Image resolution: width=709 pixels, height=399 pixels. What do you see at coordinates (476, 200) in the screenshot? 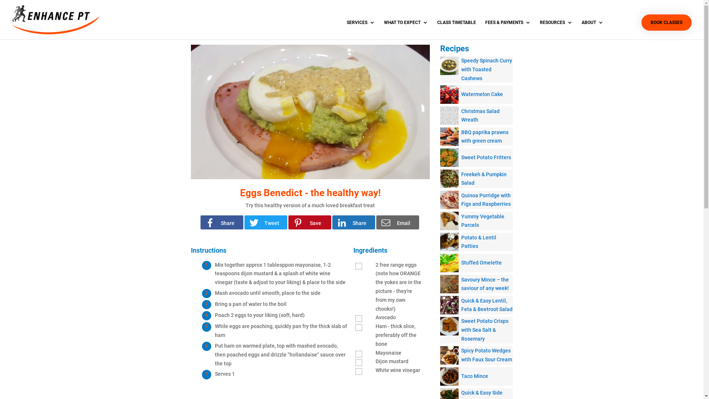
I see `Quinoa Porridge with Figs and Raspberries` at bounding box center [476, 200].